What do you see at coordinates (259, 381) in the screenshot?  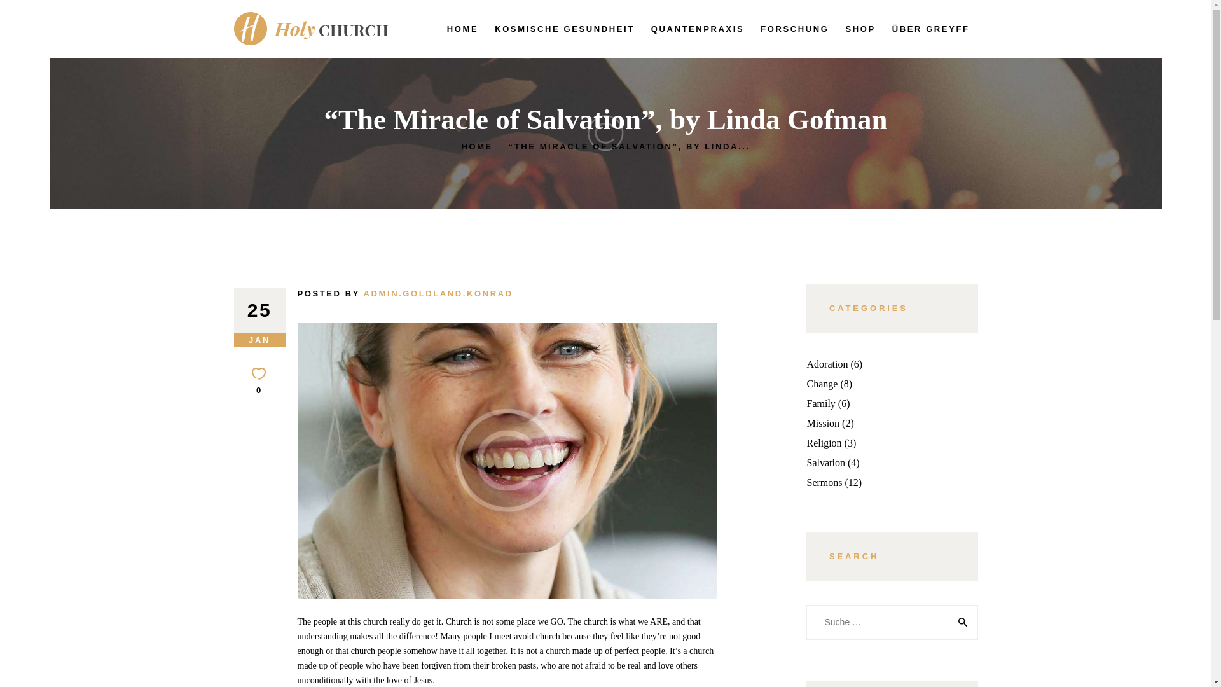 I see `Like` at bounding box center [259, 381].